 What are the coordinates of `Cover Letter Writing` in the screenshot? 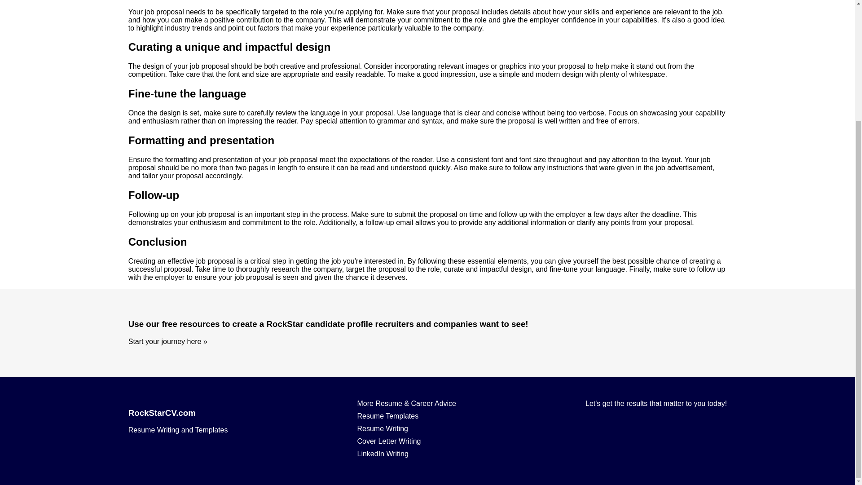 It's located at (406, 441).